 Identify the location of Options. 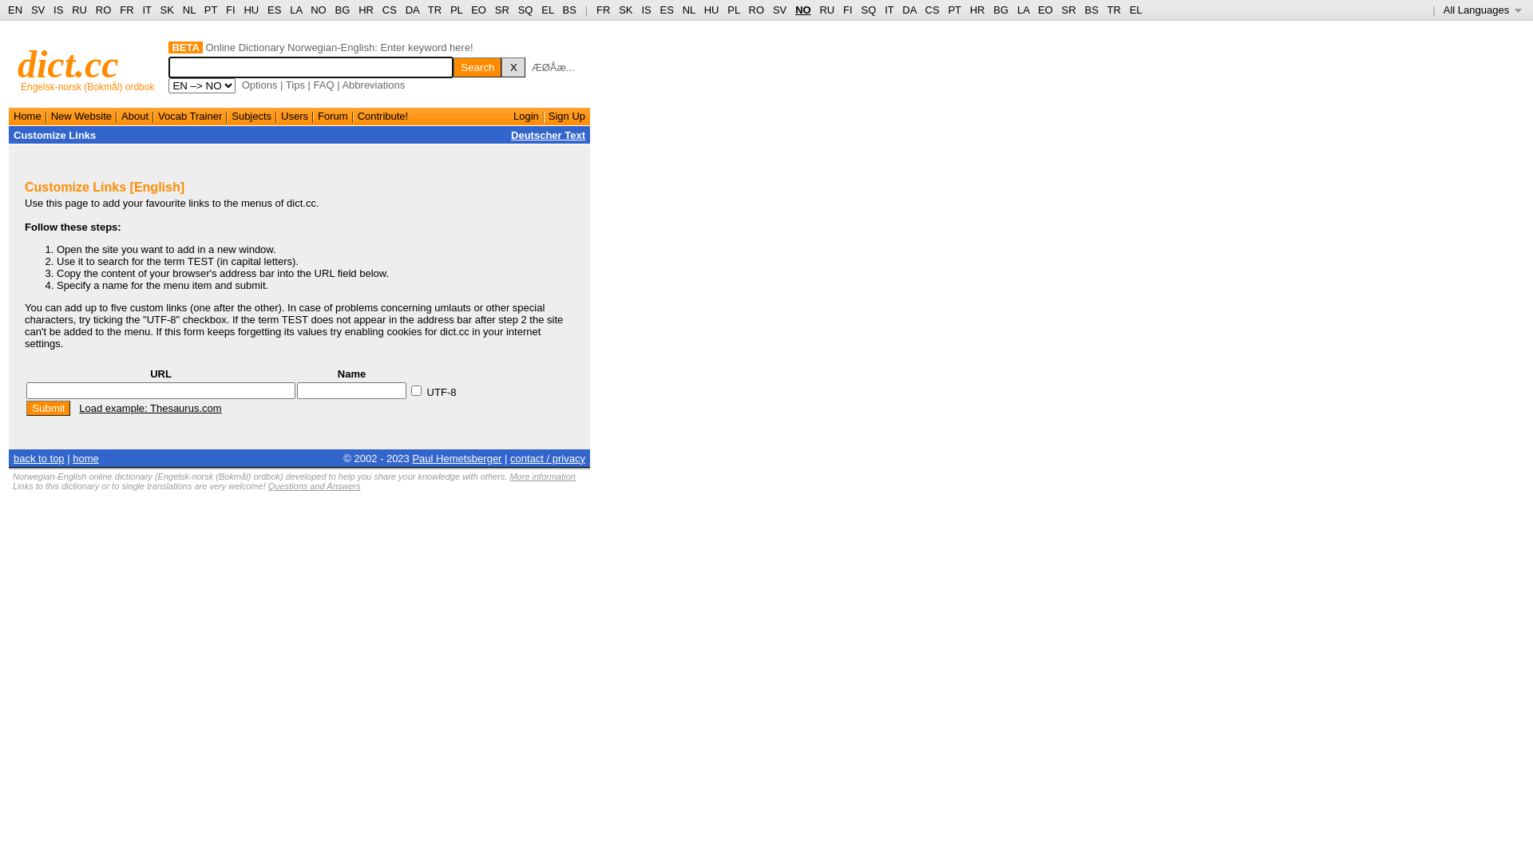
(260, 85).